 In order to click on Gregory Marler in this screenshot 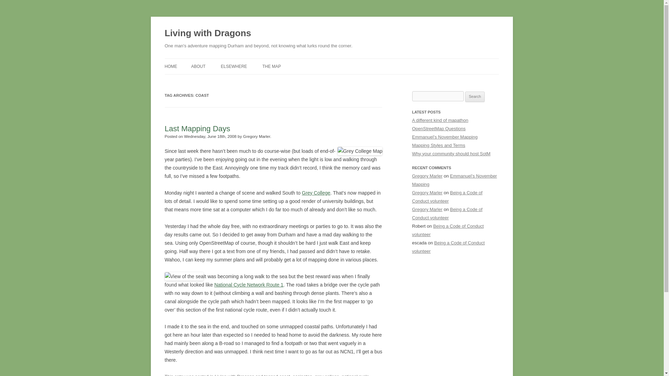, I will do `click(427, 193)`.